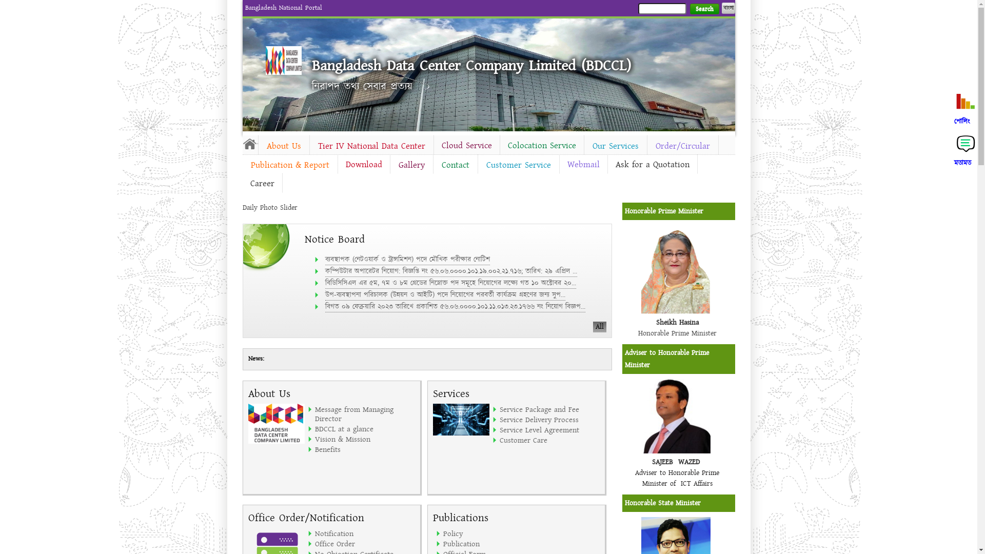 This screenshot has height=554, width=985. Describe the element at coordinates (550, 440) in the screenshot. I see `Customer Care` at that location.